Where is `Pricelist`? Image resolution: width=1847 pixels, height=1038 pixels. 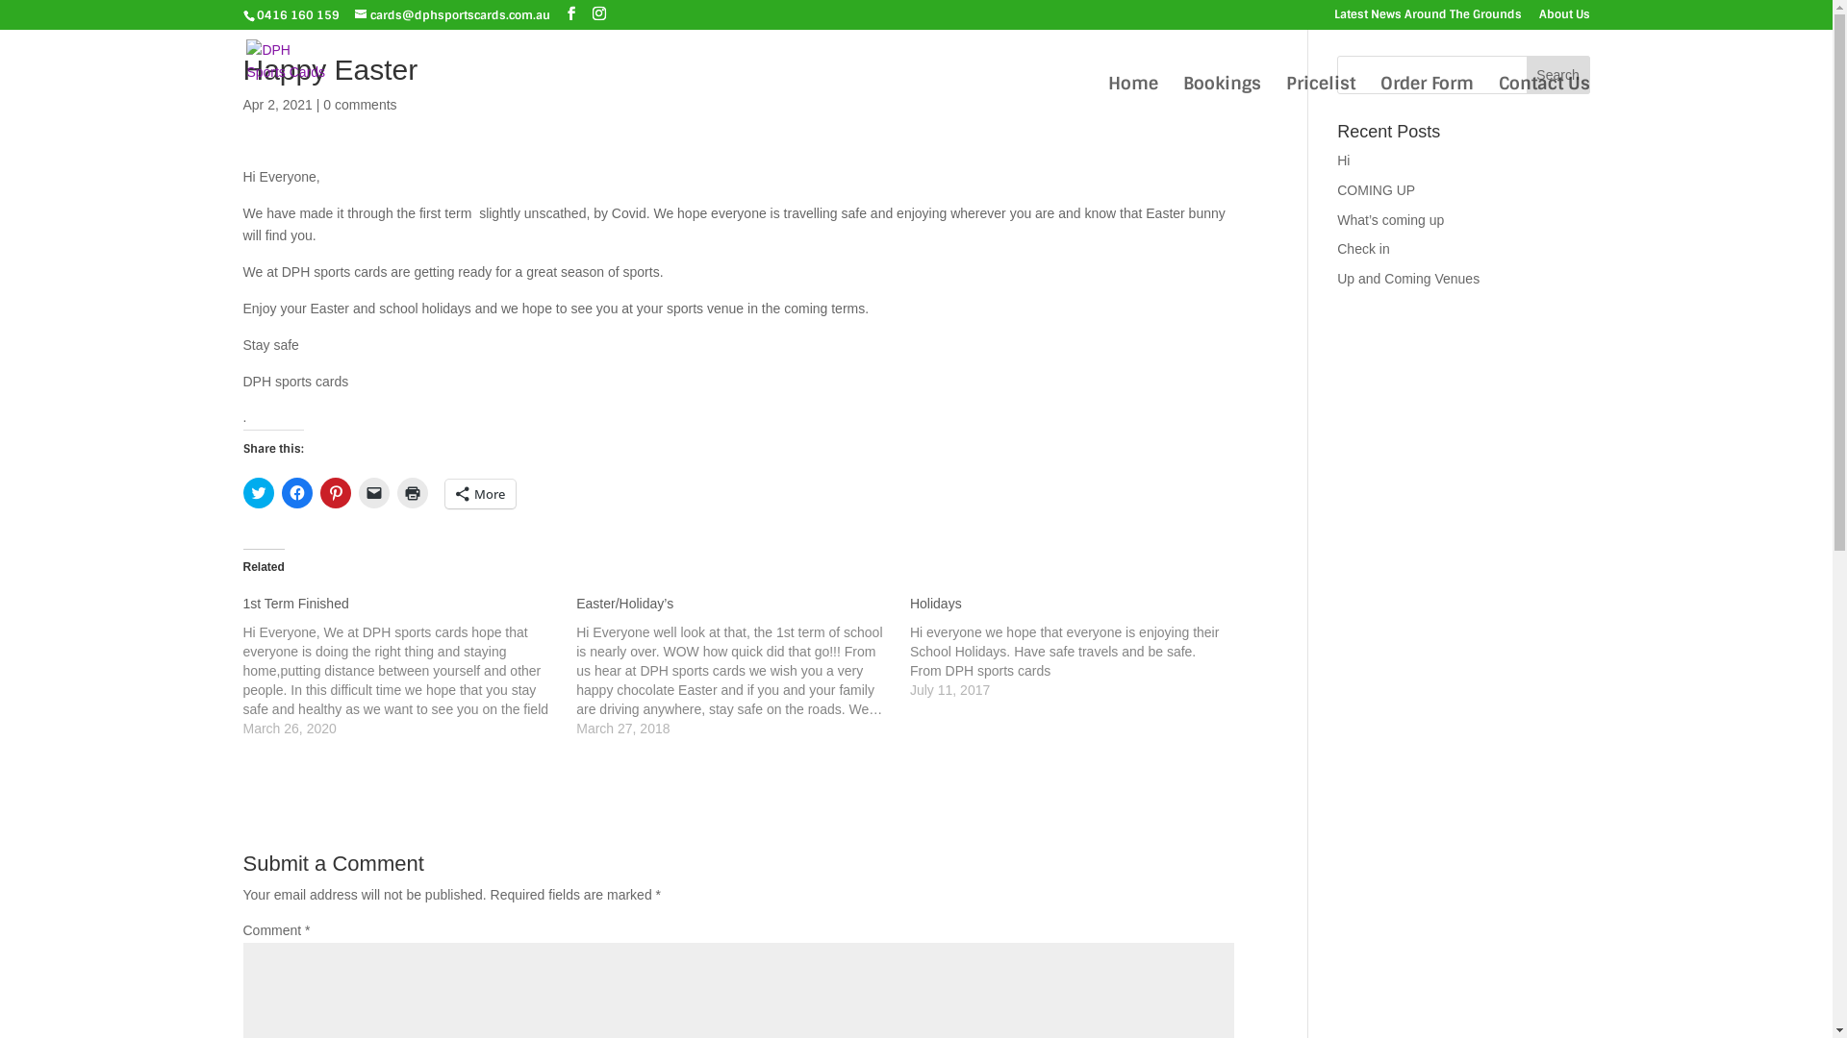 Pricelist is located at coordinates (1320, 108).